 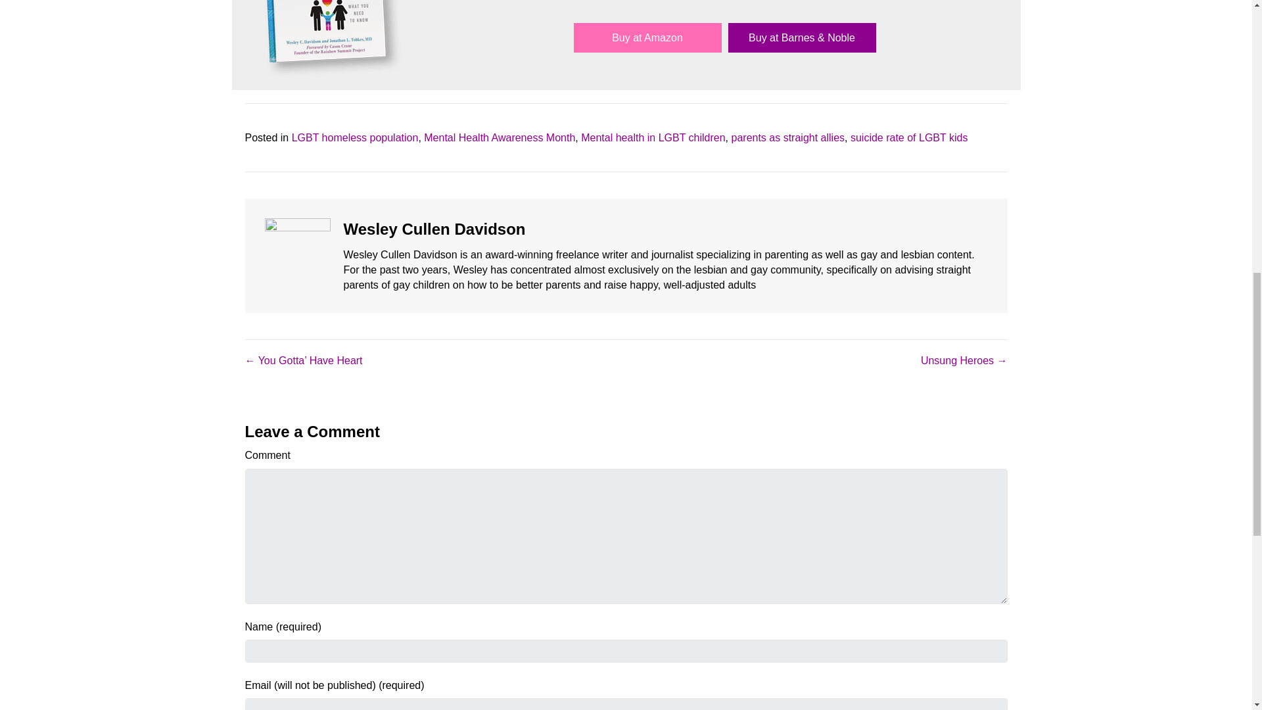 I want to click on Buy at Amazon, so click(x=647, y=37).